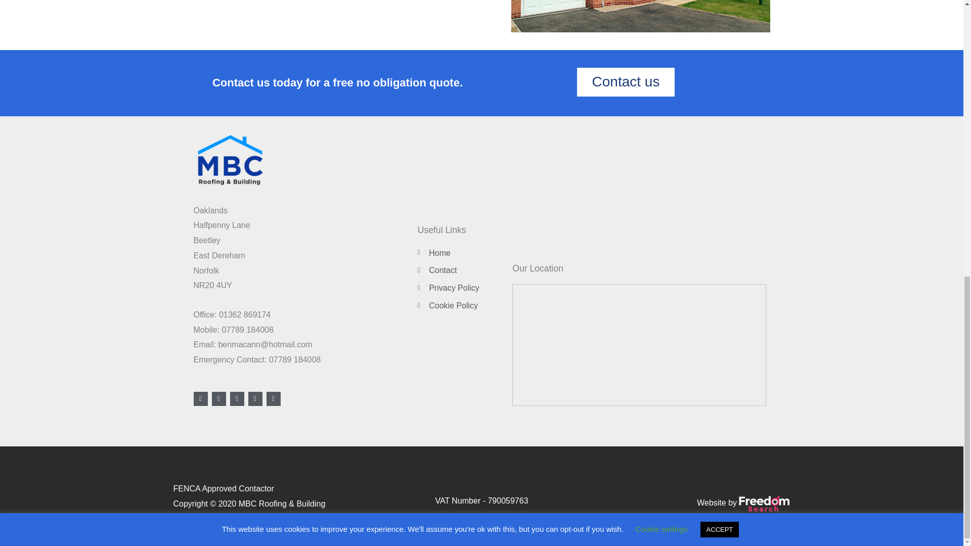  I want to click on Privacy Policy, so click(462, 288).